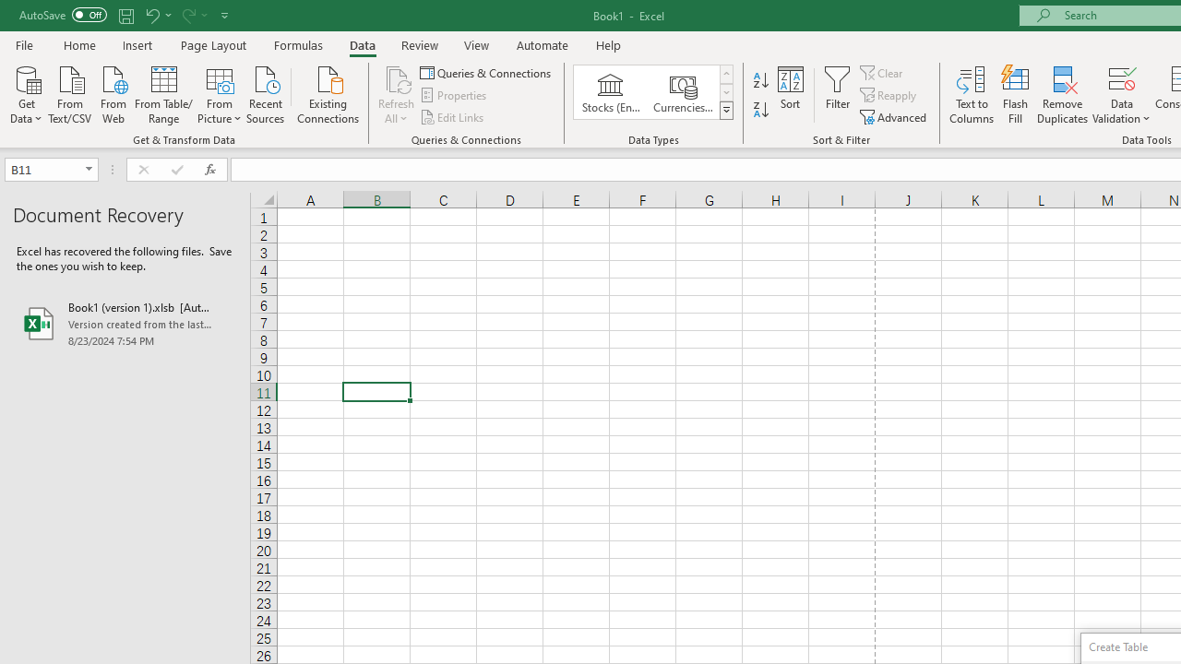 The width and height of the screenshot is (1181, 664). I want to click on Text to Columns..., so click(972, 94).